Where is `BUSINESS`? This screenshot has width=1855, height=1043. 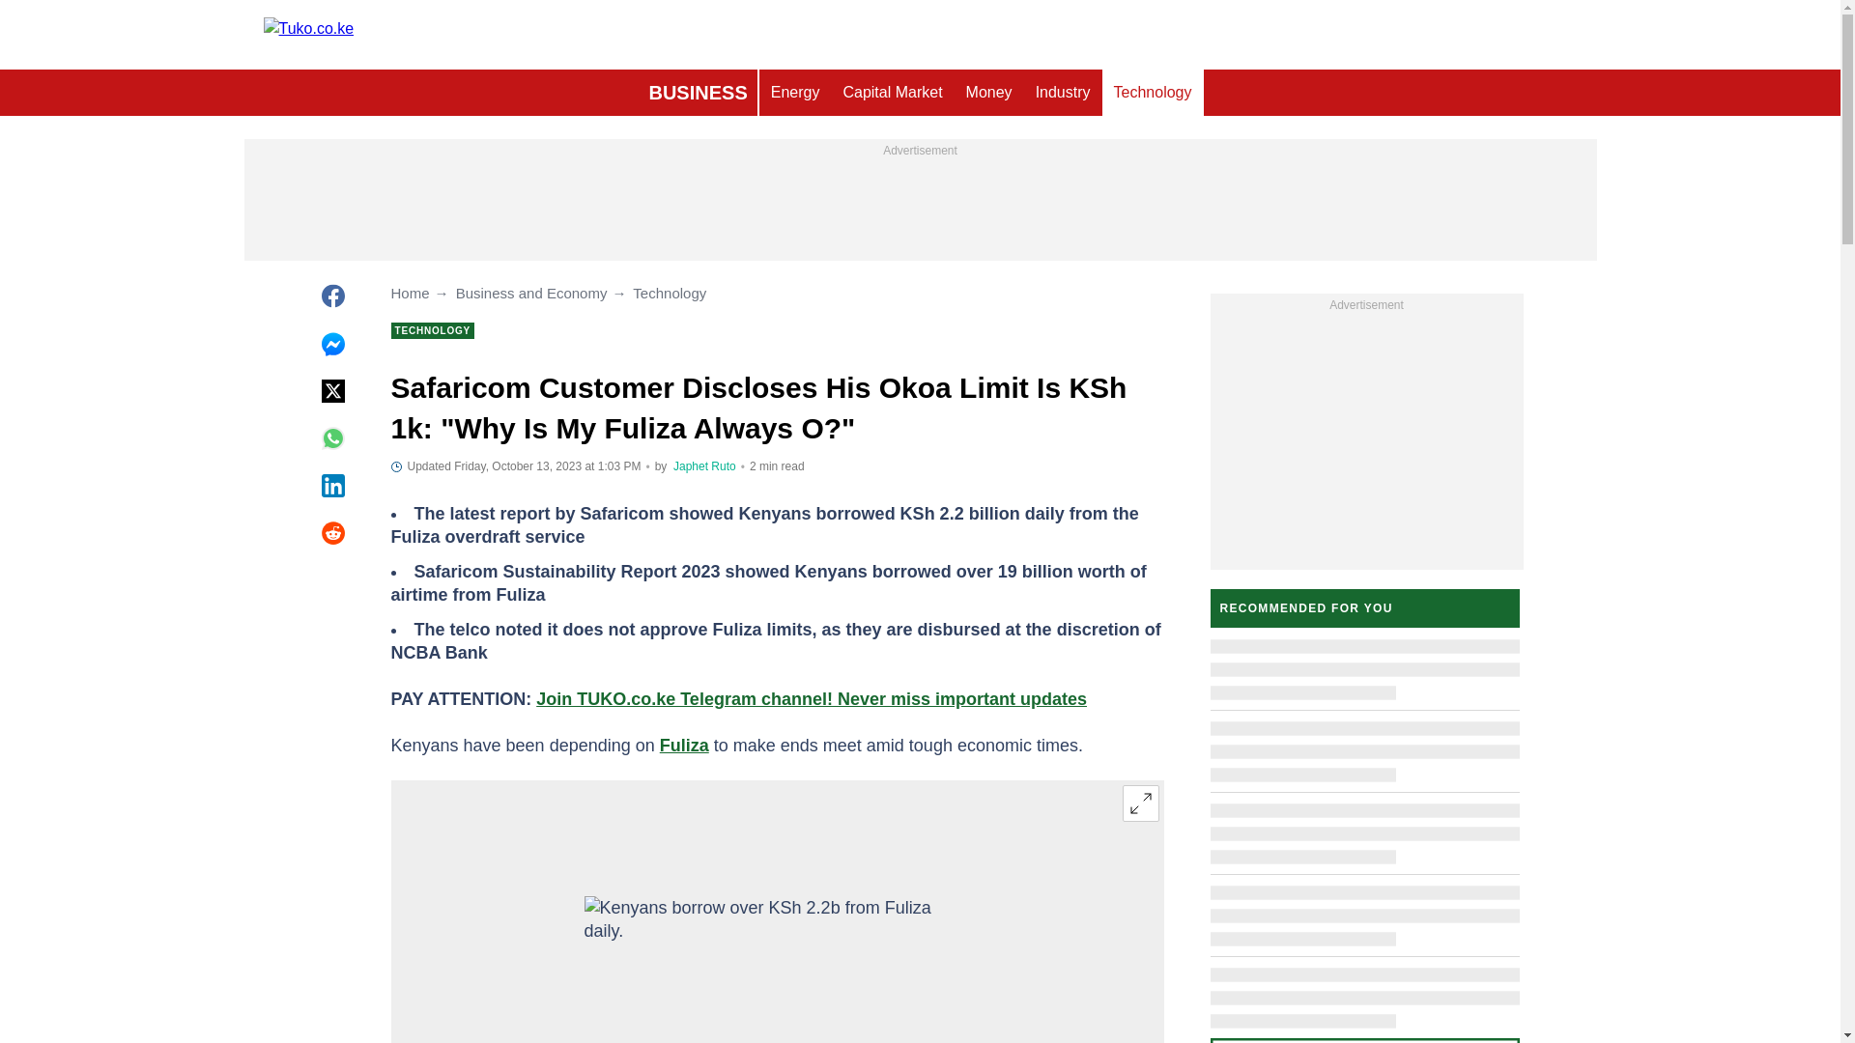 BUSINESS is located at coordinates (698, 93).